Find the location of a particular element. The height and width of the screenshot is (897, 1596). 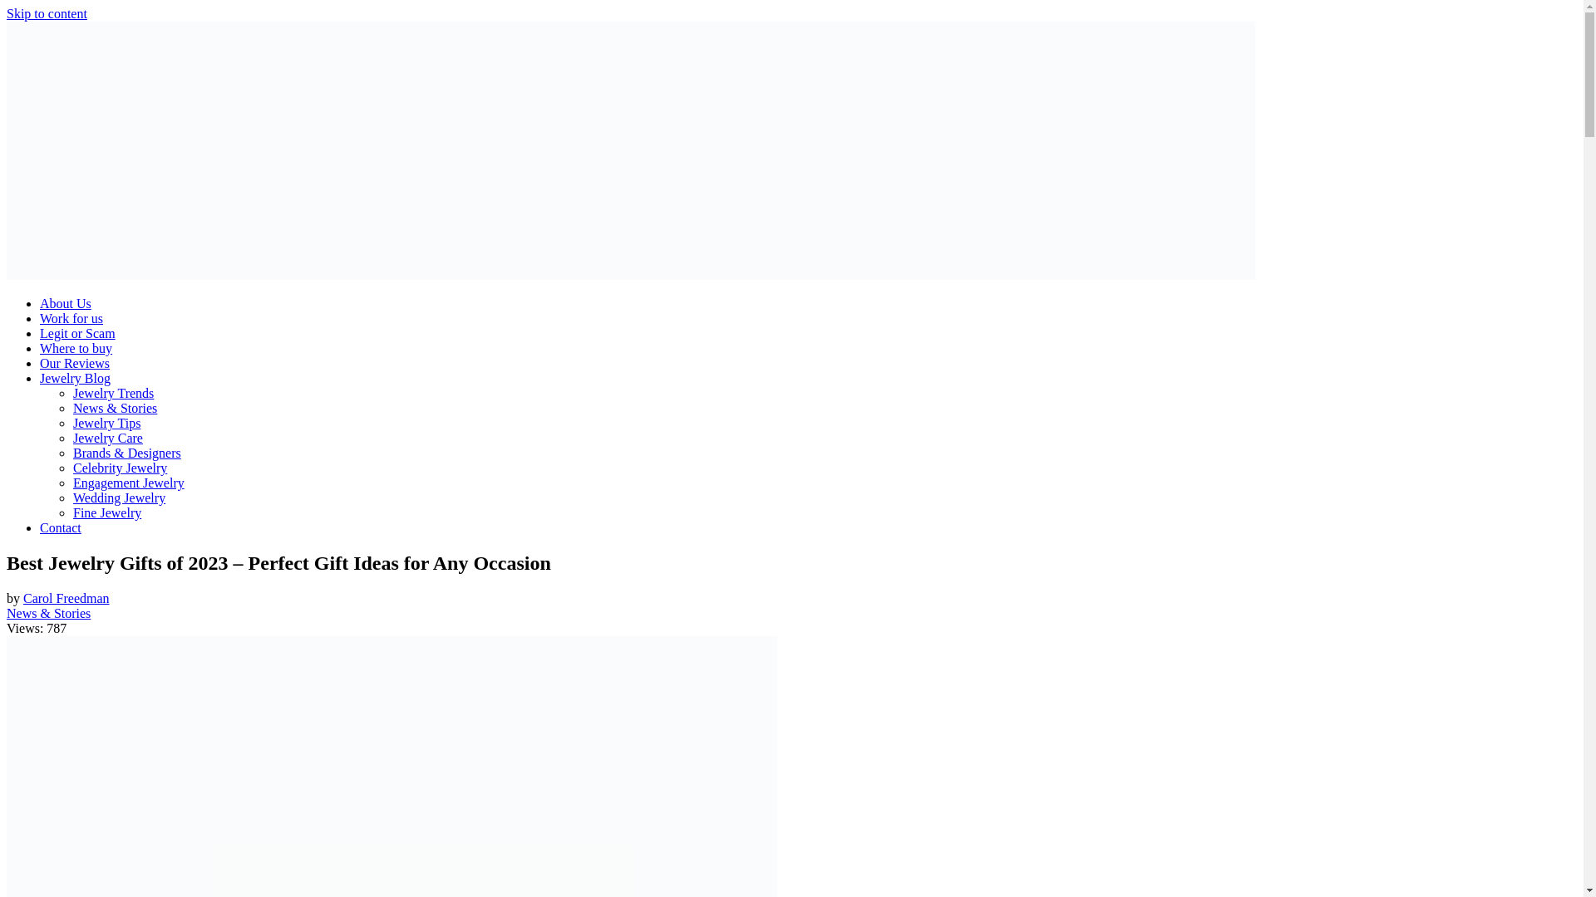

Jewelry Trends is located at coordinates (113, 393).